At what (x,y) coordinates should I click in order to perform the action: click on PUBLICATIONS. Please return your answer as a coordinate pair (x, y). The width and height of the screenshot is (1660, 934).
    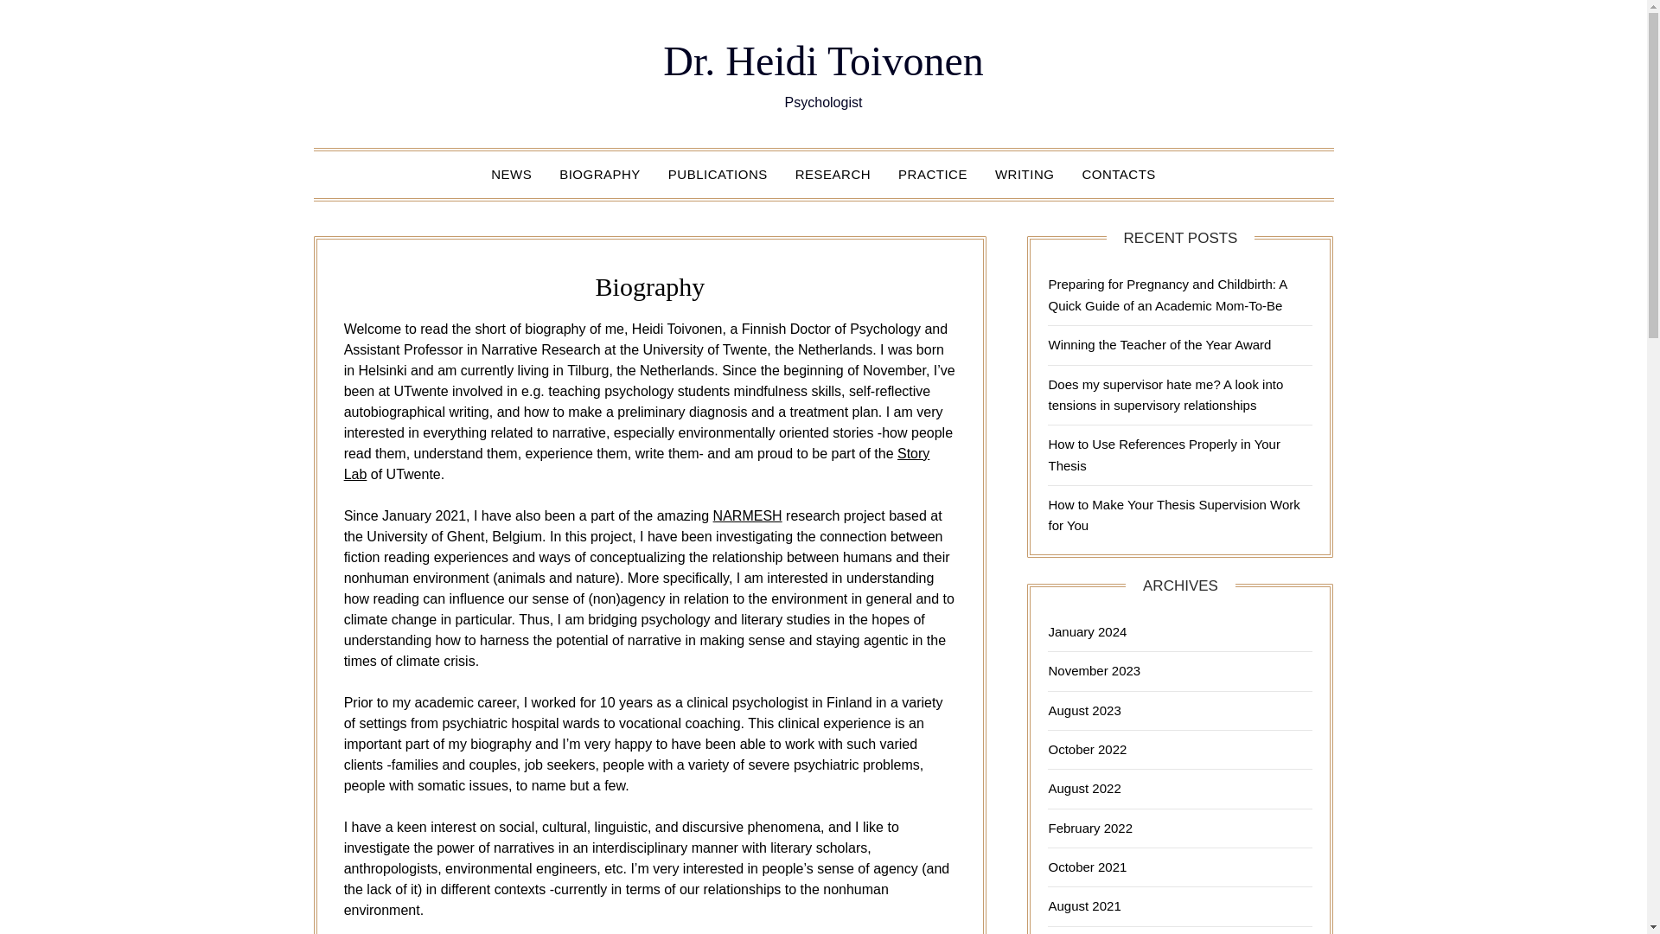
    Looking at the image, I should click on (718, 174).